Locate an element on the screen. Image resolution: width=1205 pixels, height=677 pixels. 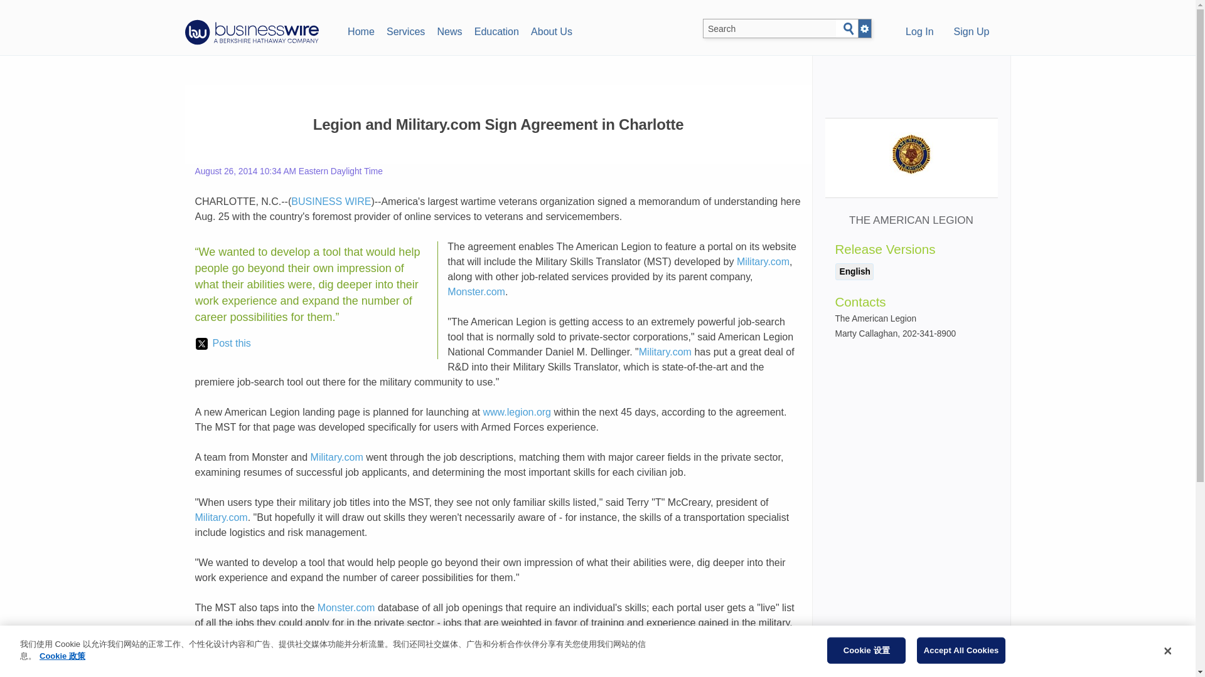
About Us is located at coordinates (551, 30).